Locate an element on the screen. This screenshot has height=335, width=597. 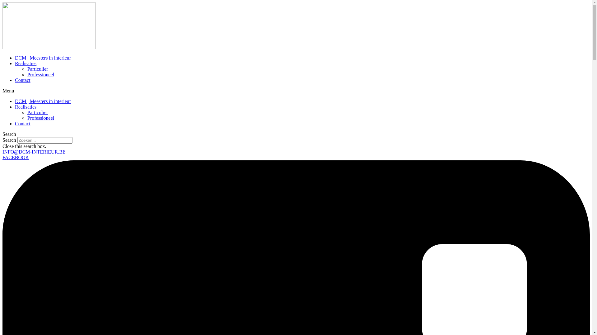
DCM | Meesters in interieur is located at coordinates (43, 58).